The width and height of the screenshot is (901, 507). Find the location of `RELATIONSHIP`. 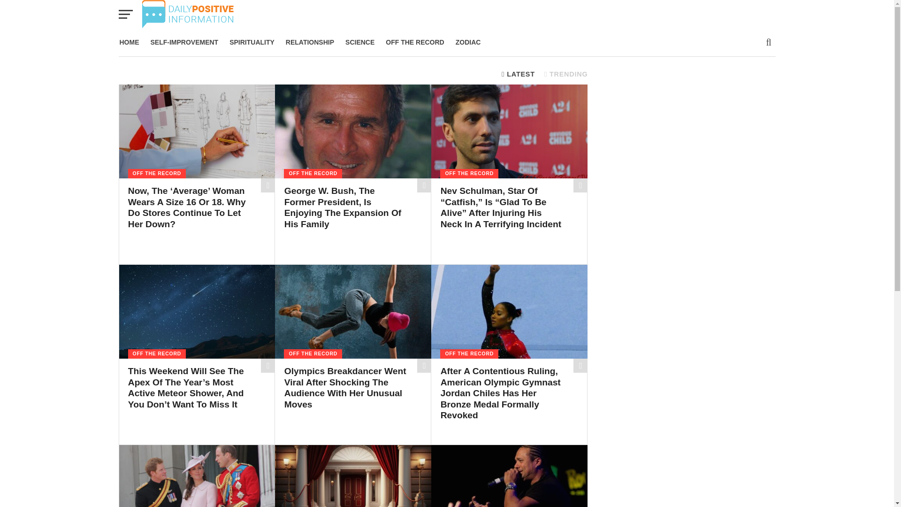

RELATIONSHIP is located at coordinates (310, 42).